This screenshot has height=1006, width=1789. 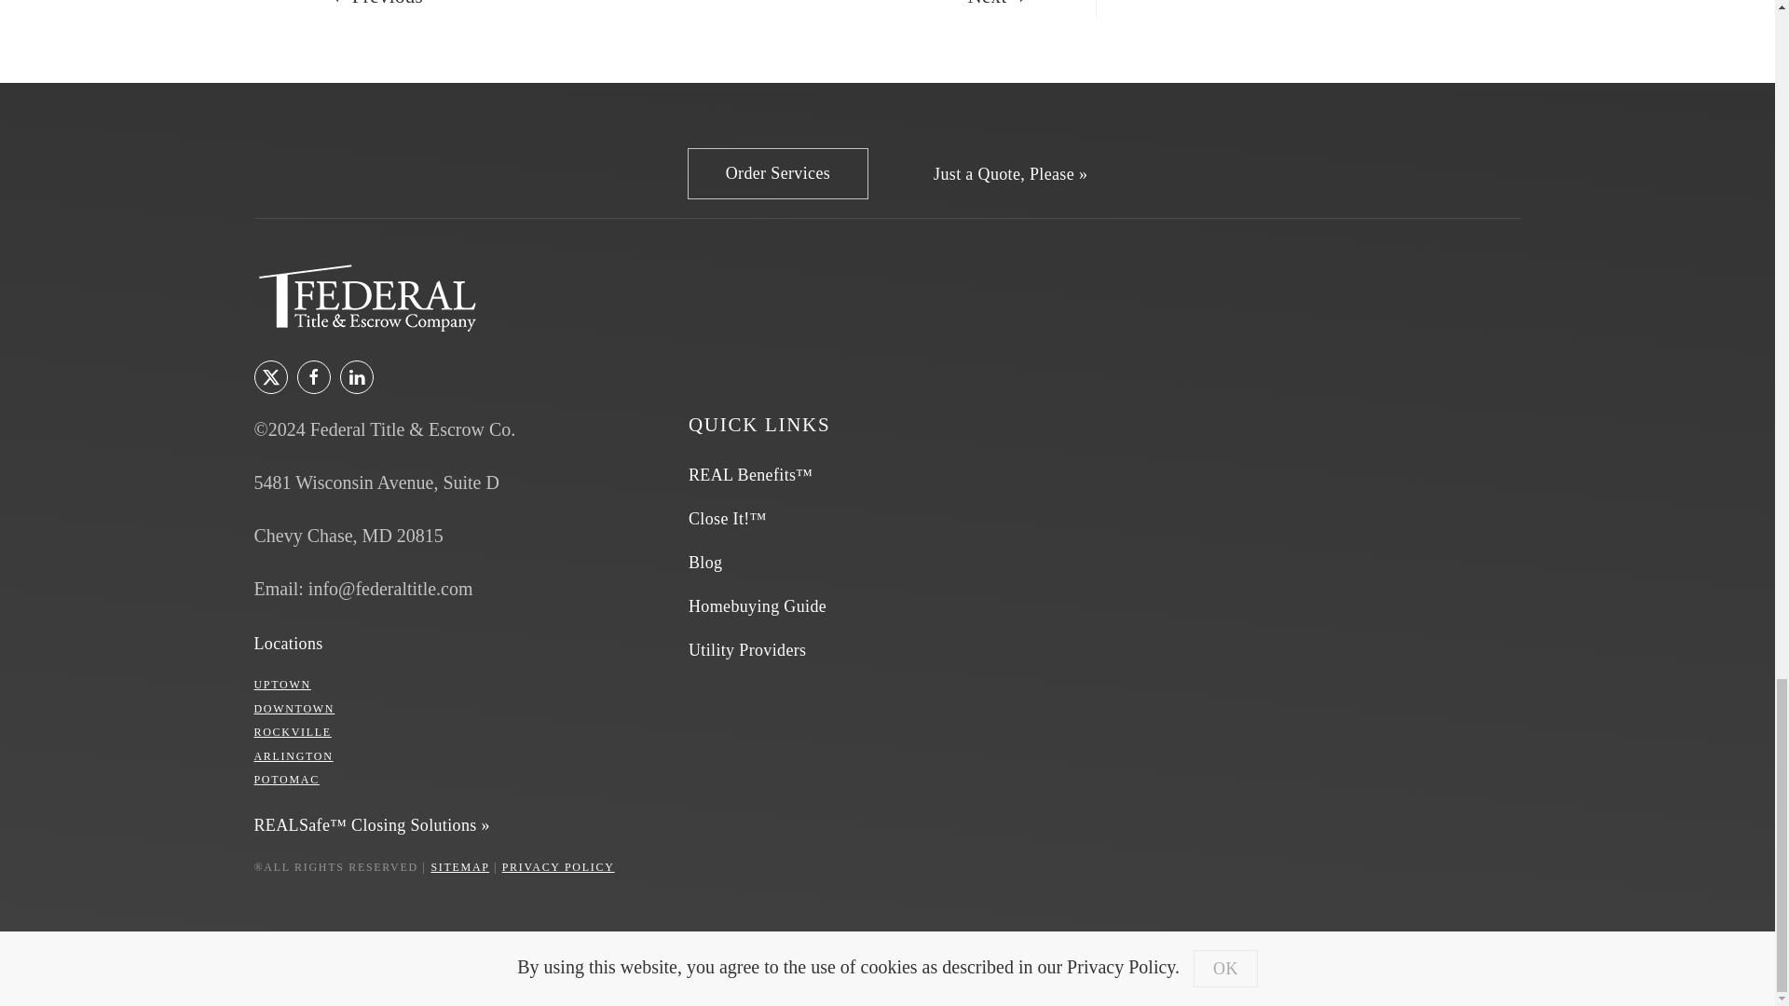 What do you see at coordinates (777, 173) in the screenshot?
I see `Title Insurance,  Settlement Services` at bounding box center [777, 173].